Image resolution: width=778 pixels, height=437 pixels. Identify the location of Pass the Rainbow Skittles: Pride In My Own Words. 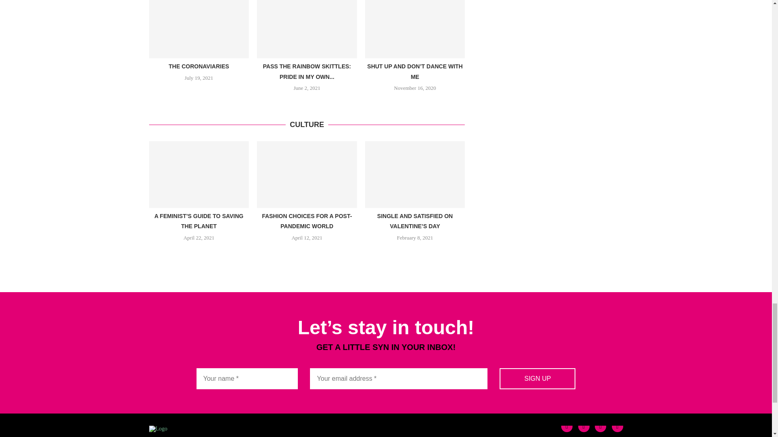
(307, 29).